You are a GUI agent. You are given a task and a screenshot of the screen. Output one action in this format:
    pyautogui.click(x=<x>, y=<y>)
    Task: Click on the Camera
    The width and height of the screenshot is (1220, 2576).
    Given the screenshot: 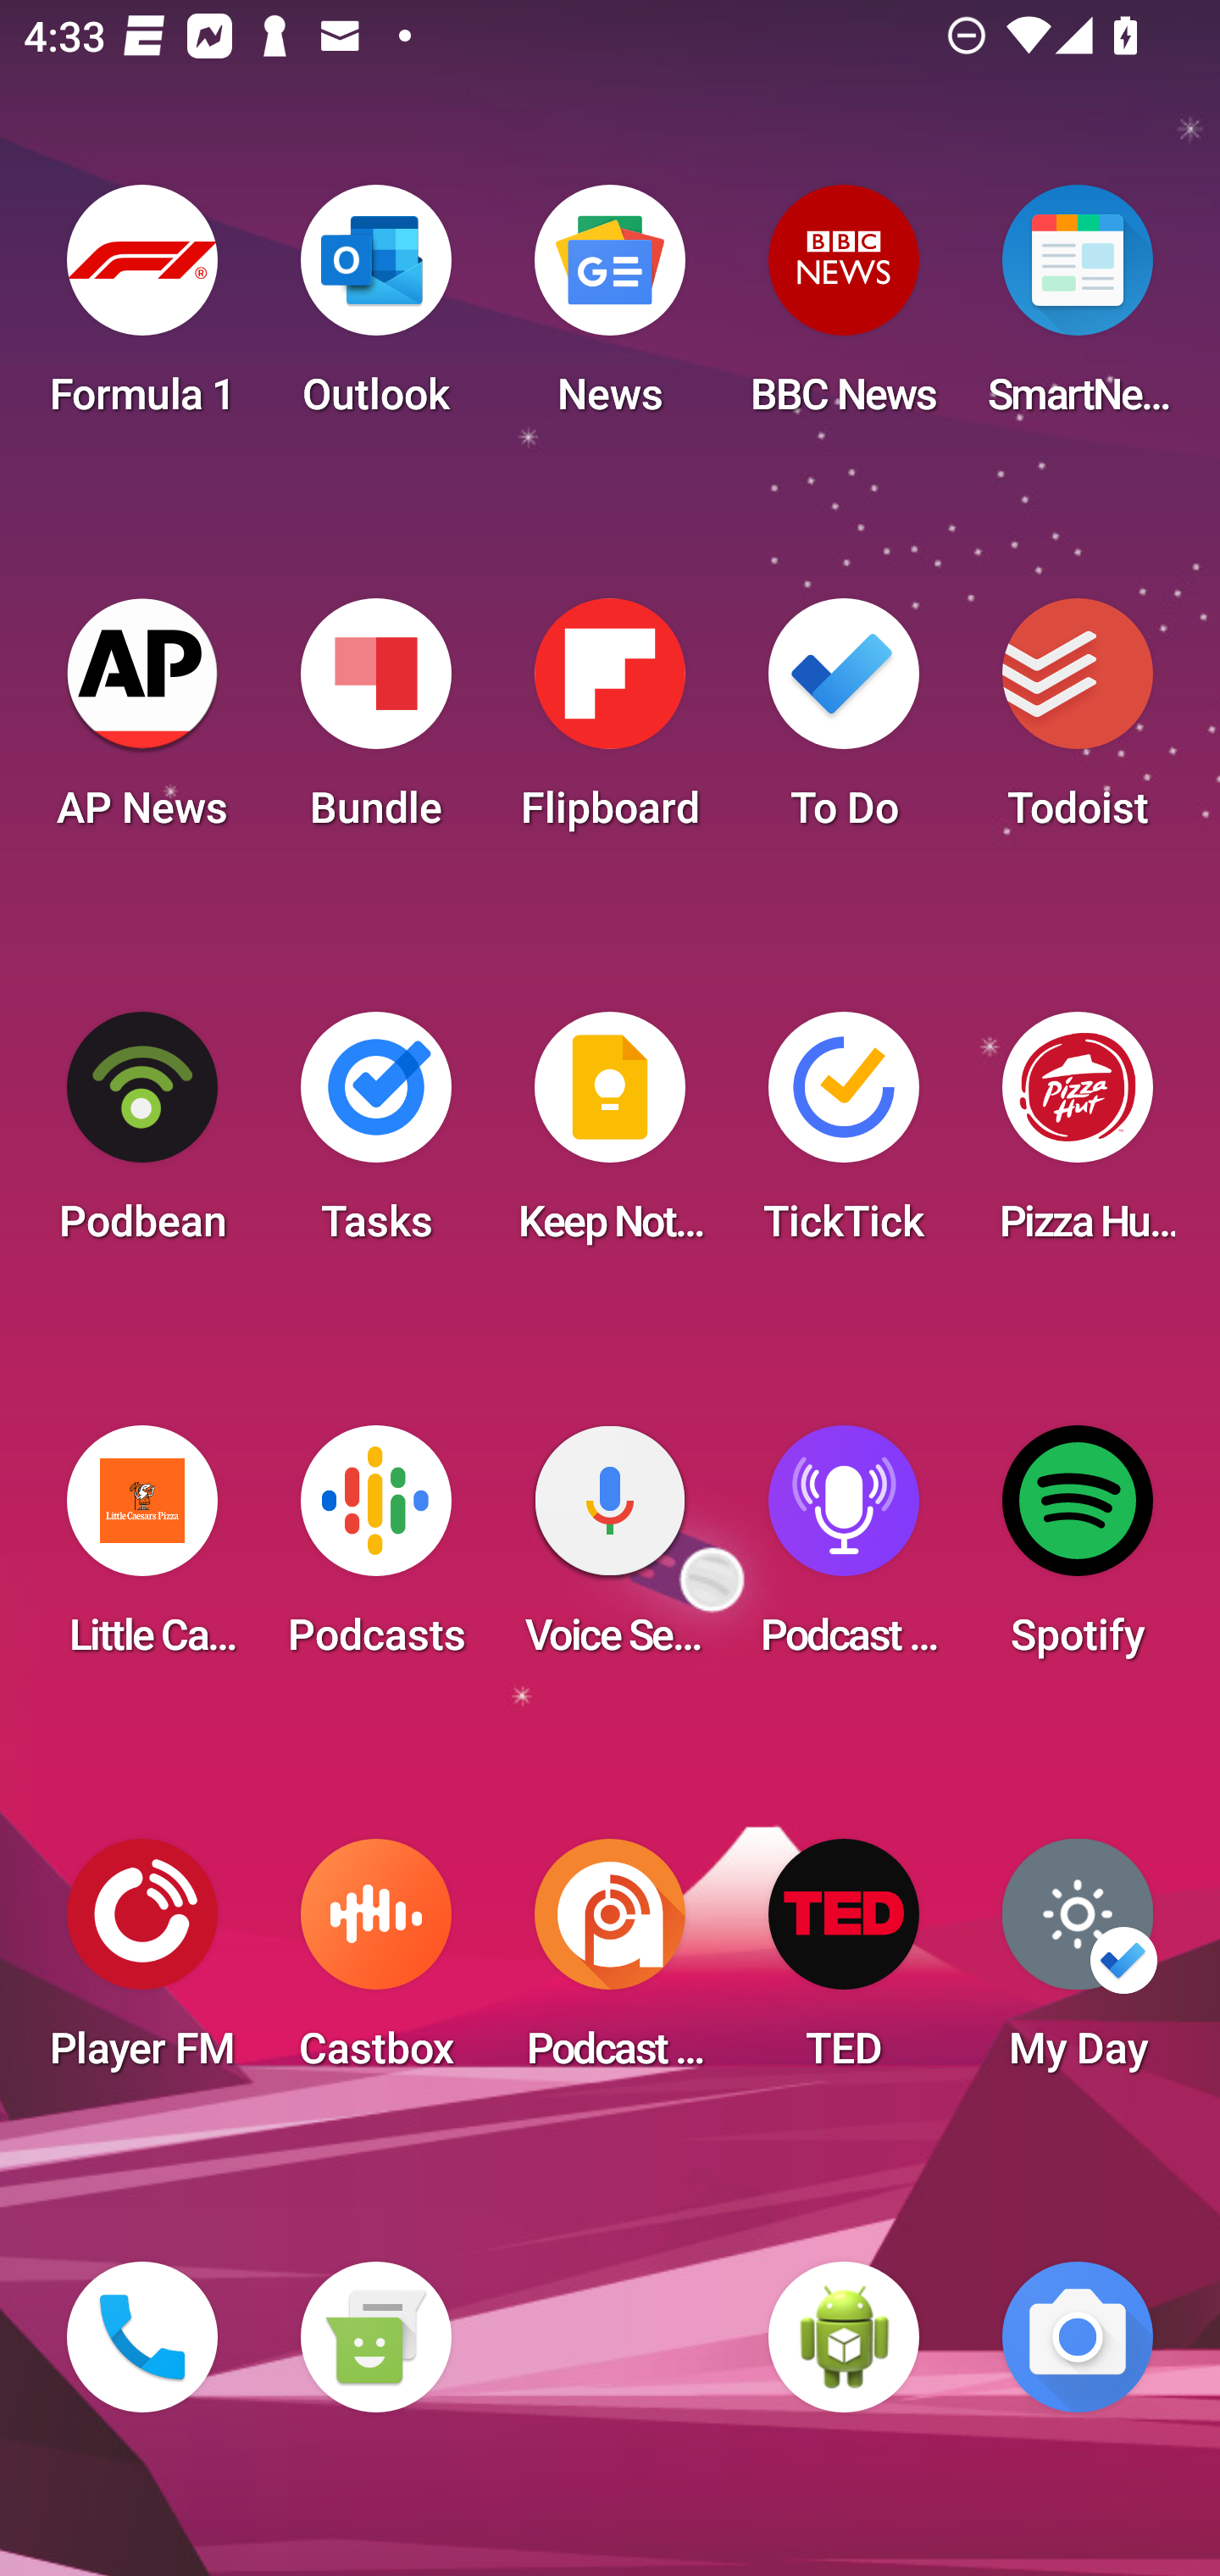 What is the action you would take?
    pyautogui.click(x=1078, y=2337)
    